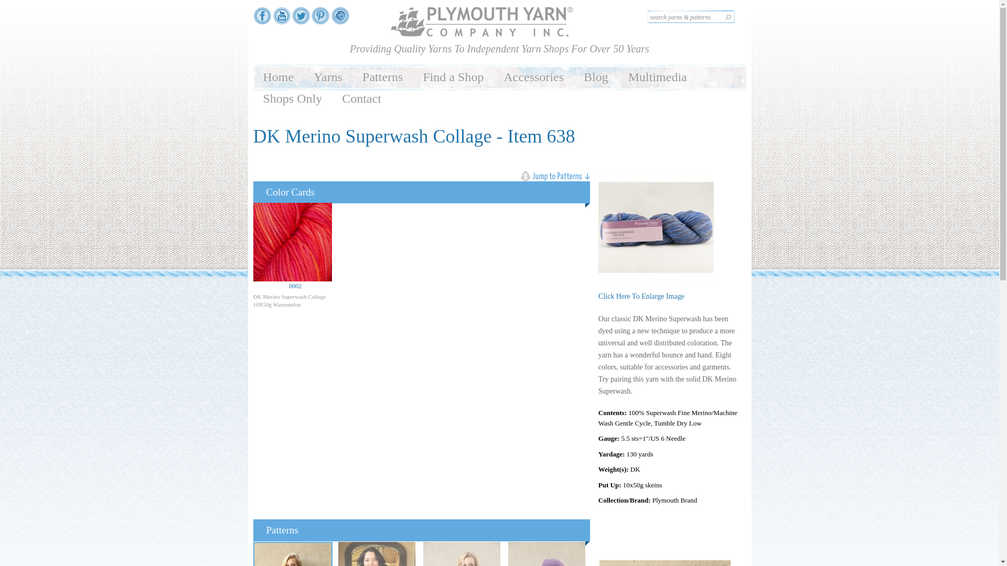 The width and height of the screenshot is (1007, 566). What do you see at coordinates (340, 20) in the screenshot?
I see `Ravelry` at bounding box center [340, 20].